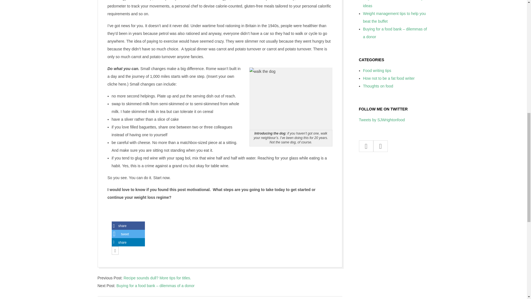  What do you see at coordinates (128, 234) in the screenshot?
I see `tweet` at bounding box center [128, 234].